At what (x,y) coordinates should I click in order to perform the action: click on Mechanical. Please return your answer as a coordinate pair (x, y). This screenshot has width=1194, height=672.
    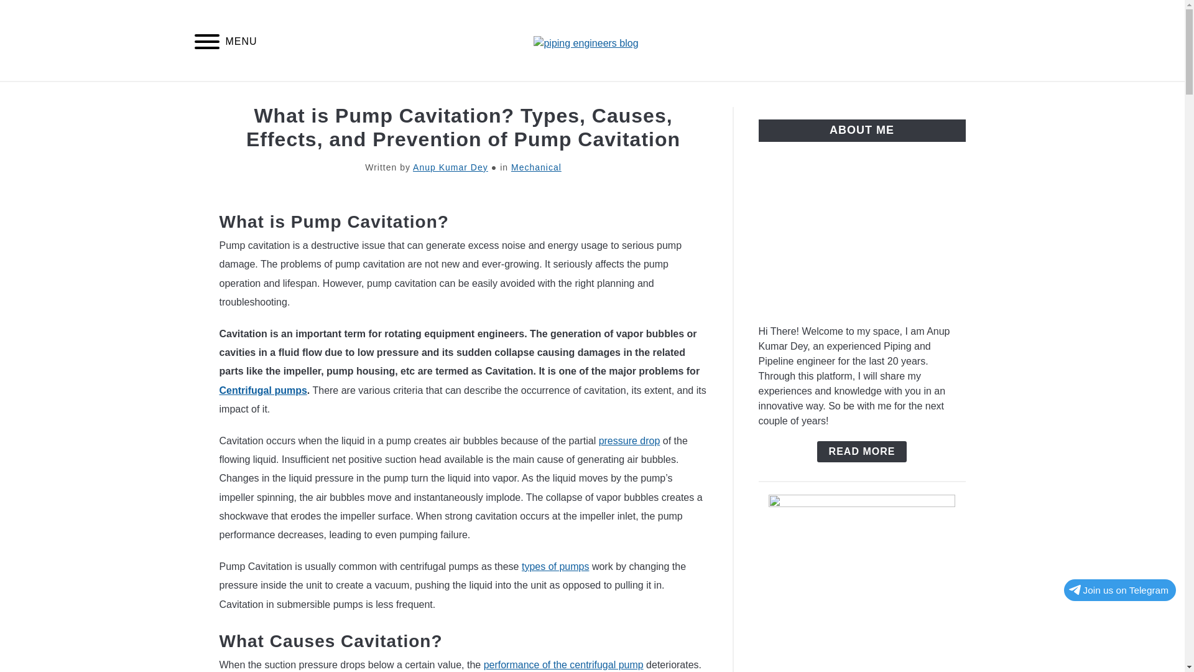
    Looking at the image, I should click on (536, 167).